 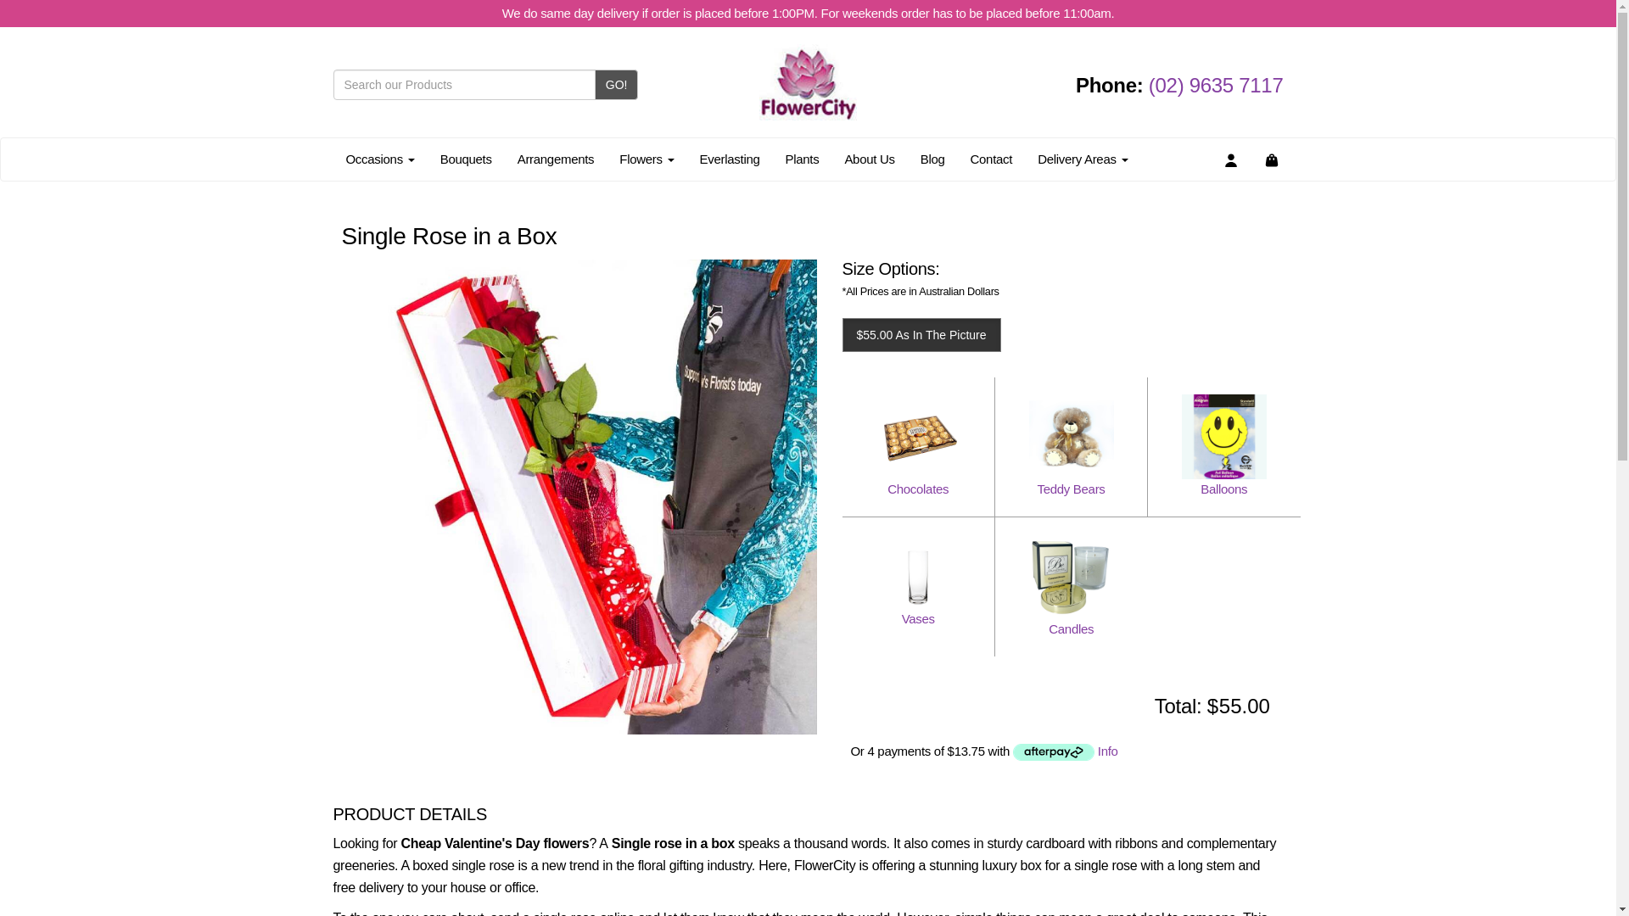 I want to click on 55.00, so click(x=1255, y=707).